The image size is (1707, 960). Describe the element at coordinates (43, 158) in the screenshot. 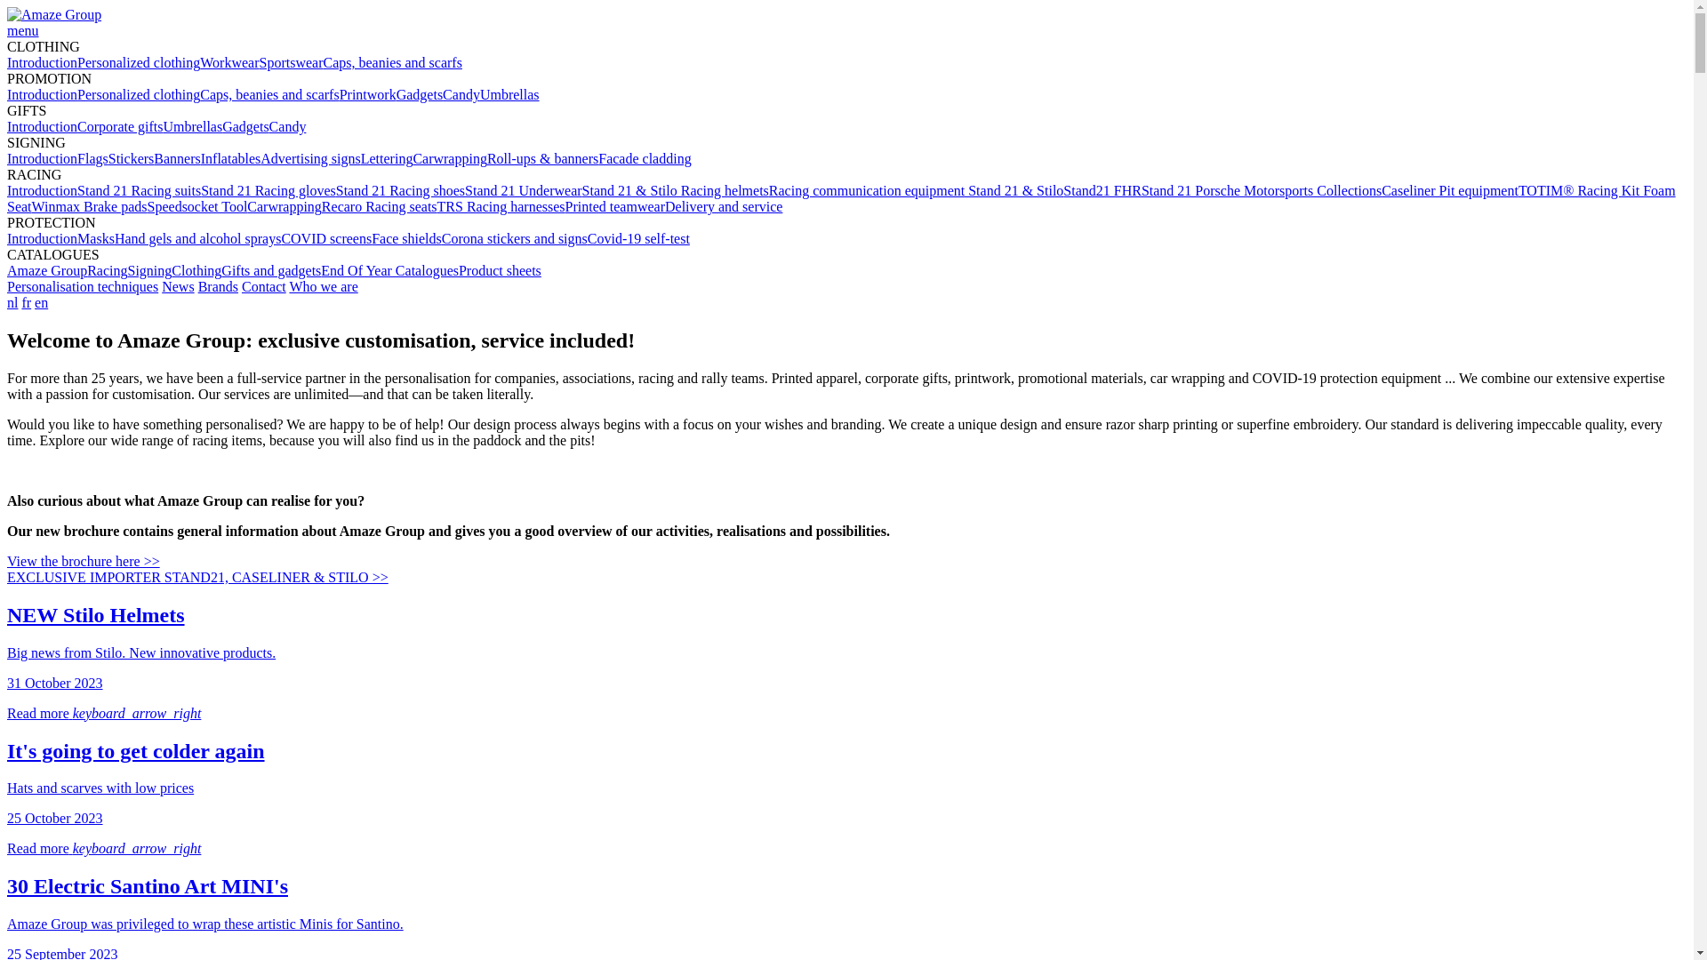

I see `Introduction` at that location.